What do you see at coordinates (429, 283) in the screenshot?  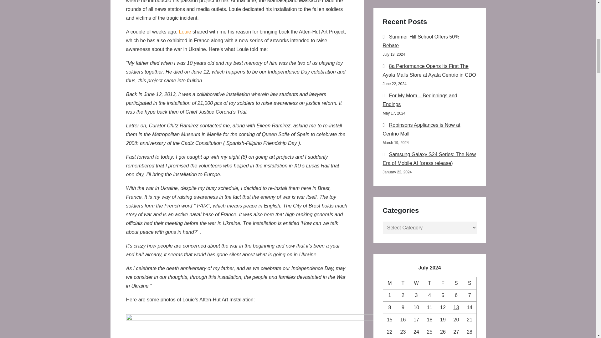 I see `Thursday` at bounding box center [429, 283].